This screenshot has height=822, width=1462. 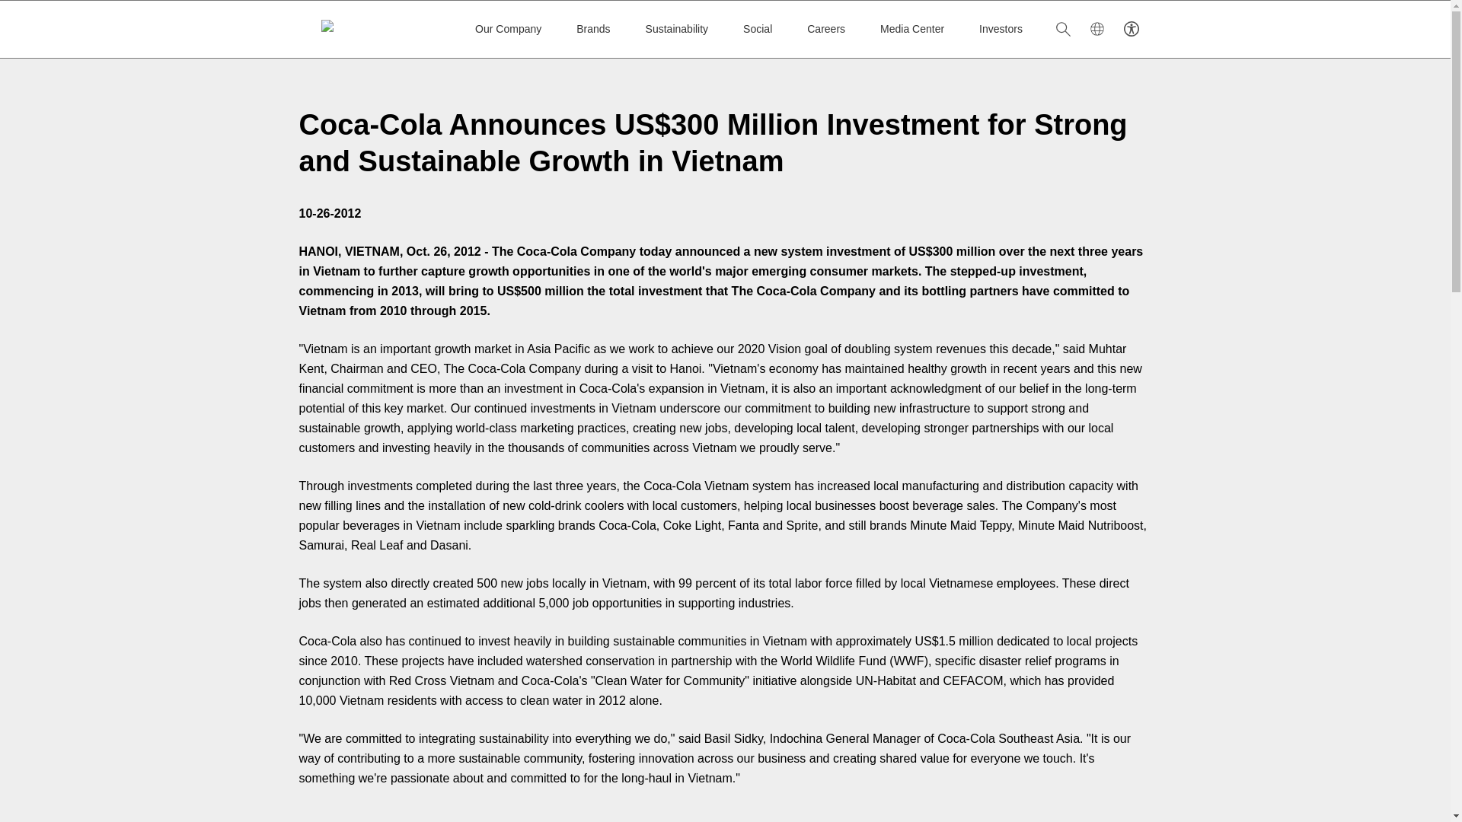 I want to click on Investors, so click(x=1001, y=28).